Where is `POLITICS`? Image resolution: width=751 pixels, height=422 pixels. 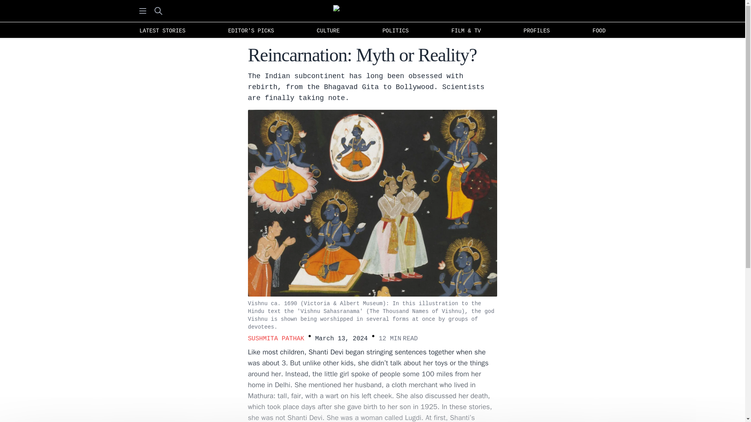 POLITICS is located at coordinates (395, 30).